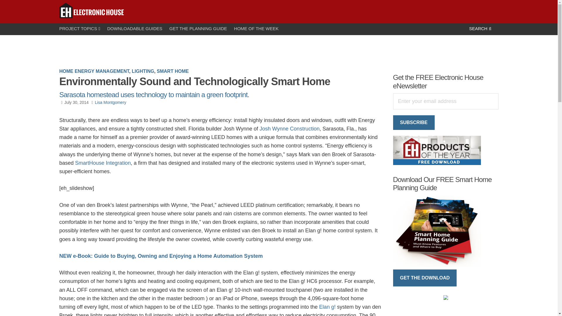  I want to click on SMART HOME, so click(173, 71).